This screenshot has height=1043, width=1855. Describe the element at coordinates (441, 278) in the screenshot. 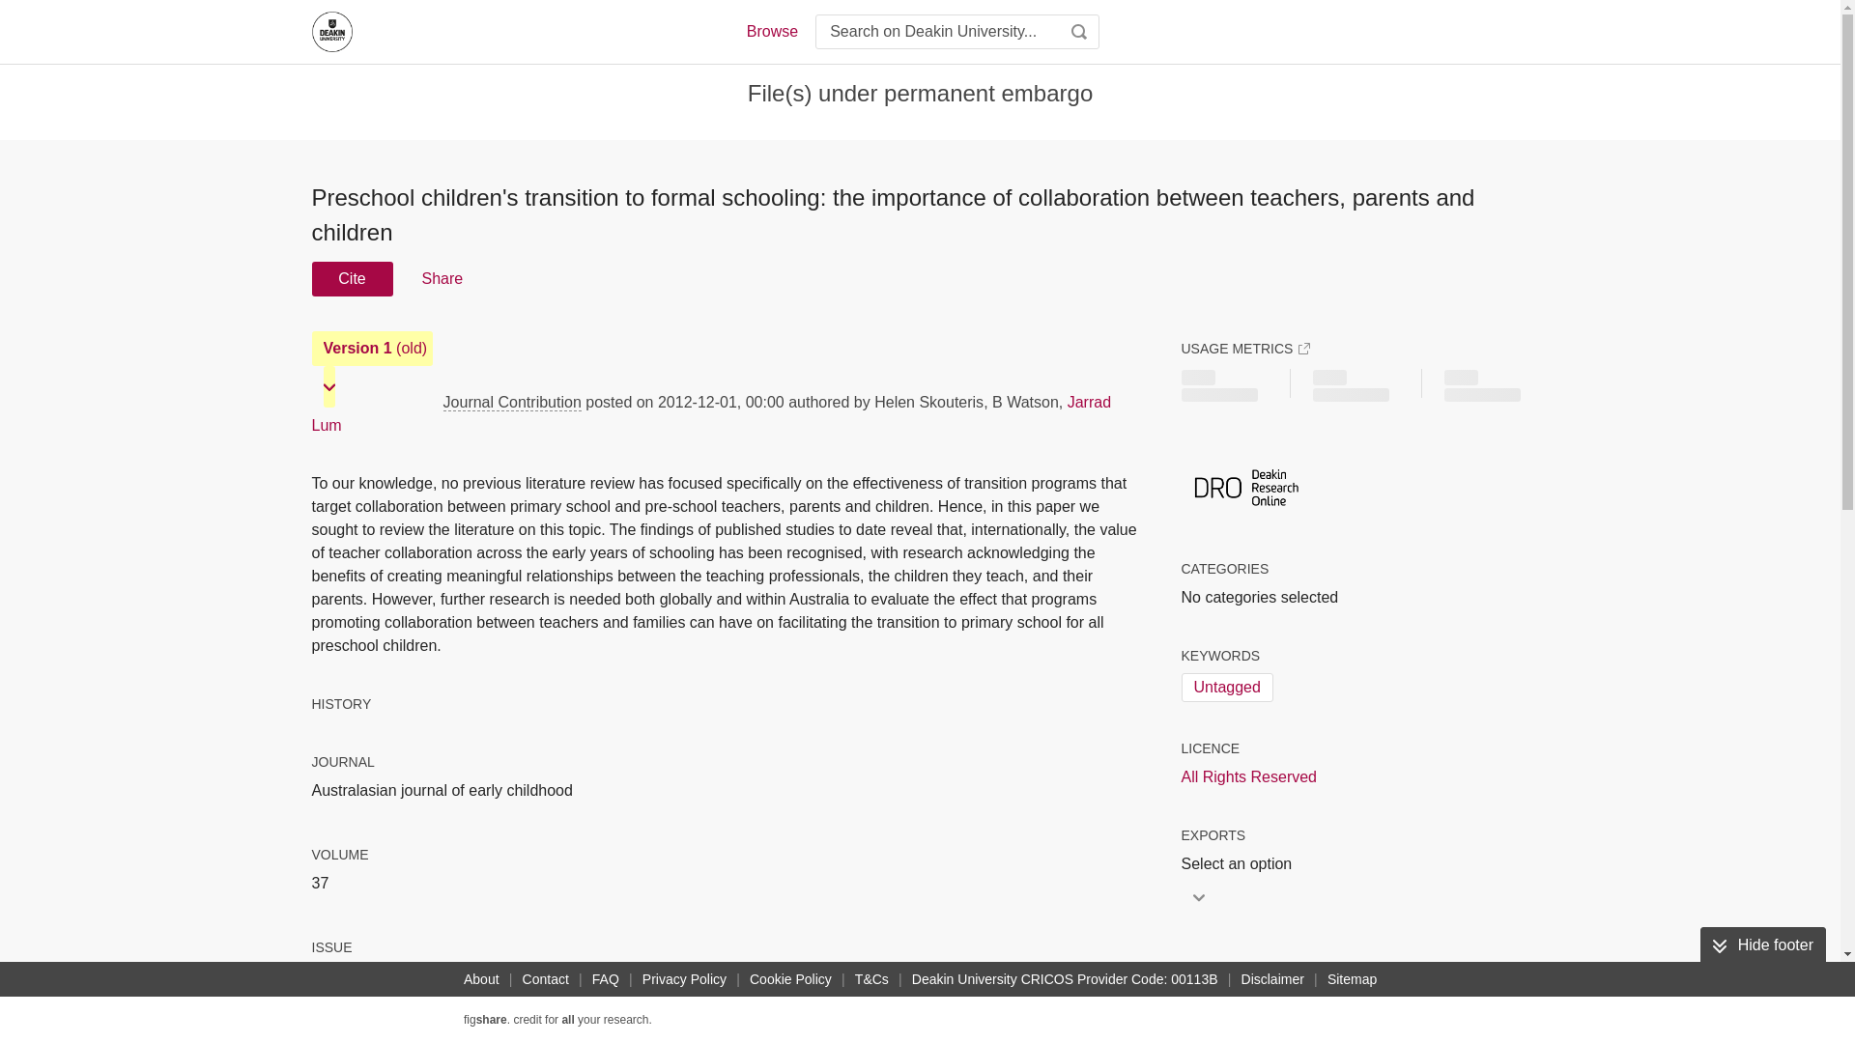

I see `Share` at that location.